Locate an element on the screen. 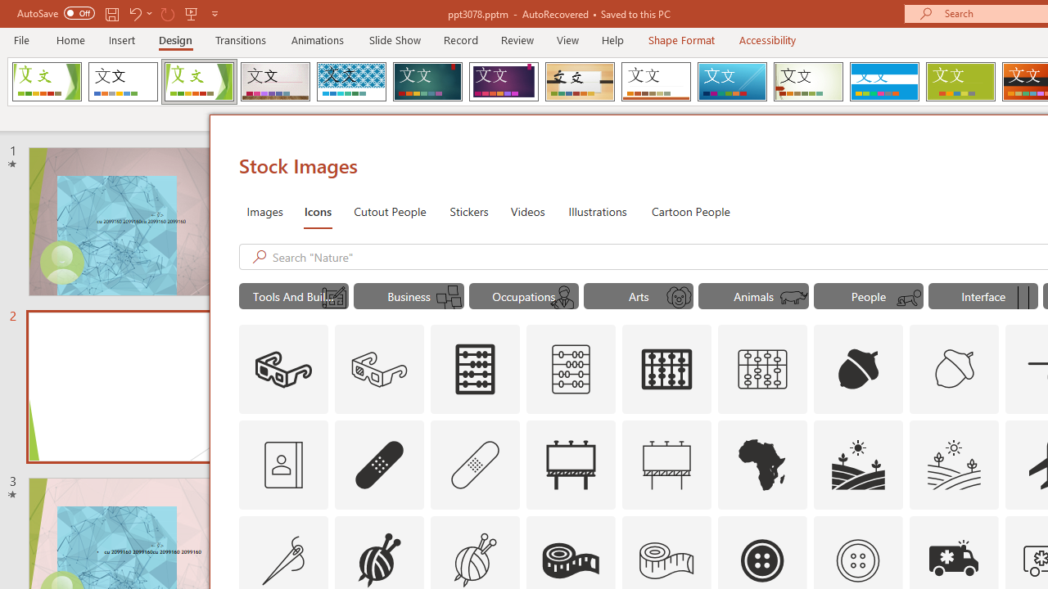 This screenshot has width=1048, height=589. AutomationID: Icons_JudgeMale_M is located at coordinates (563, 298).